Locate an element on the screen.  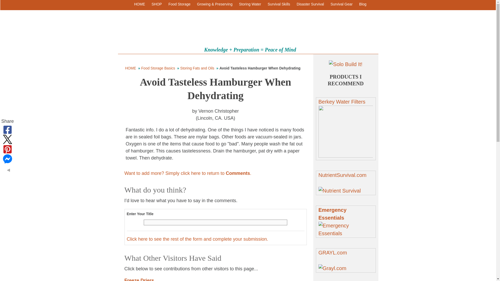
Storing Fats and Oils is located at coordinates (197, 68).